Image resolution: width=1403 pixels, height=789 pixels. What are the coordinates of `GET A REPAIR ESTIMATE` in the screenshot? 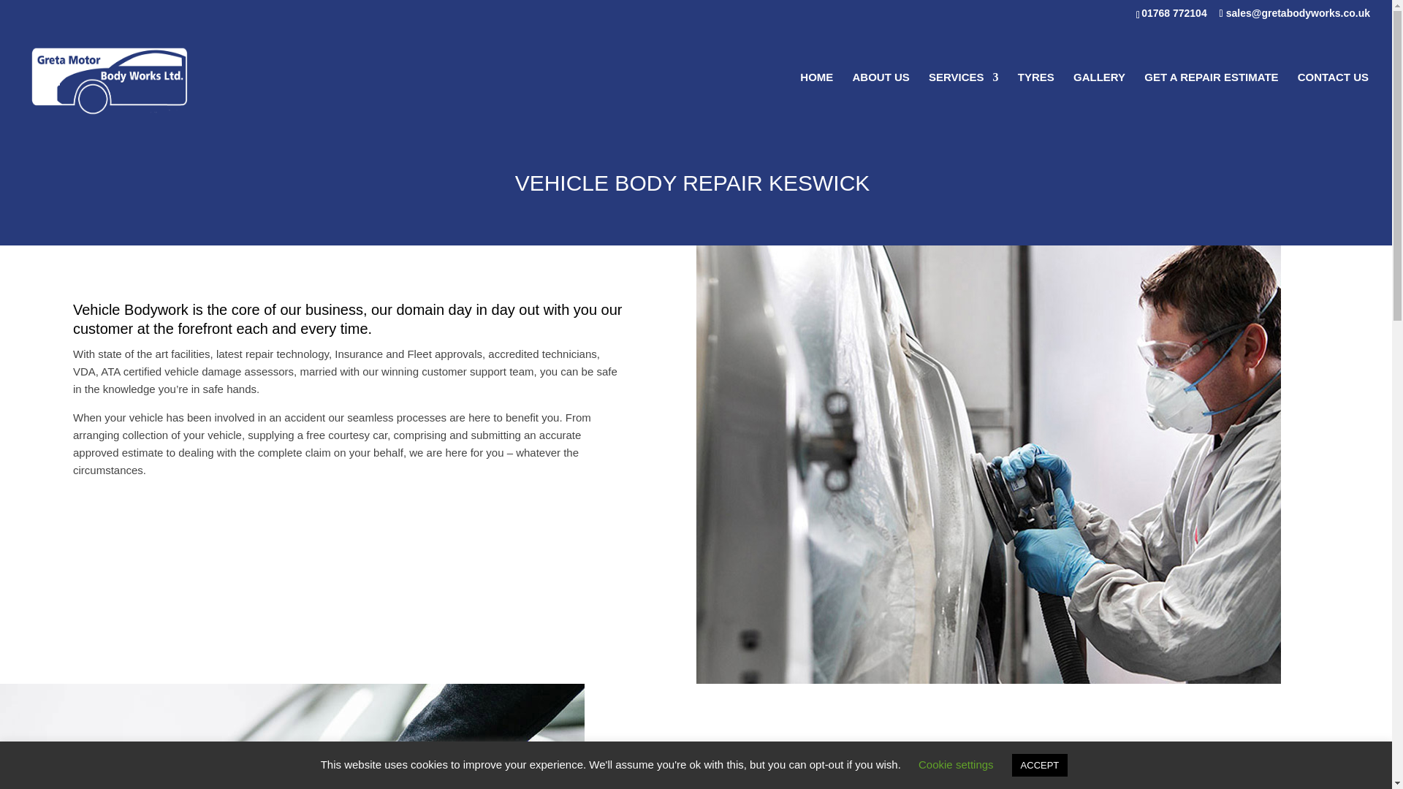 It's located at (1212, 101).